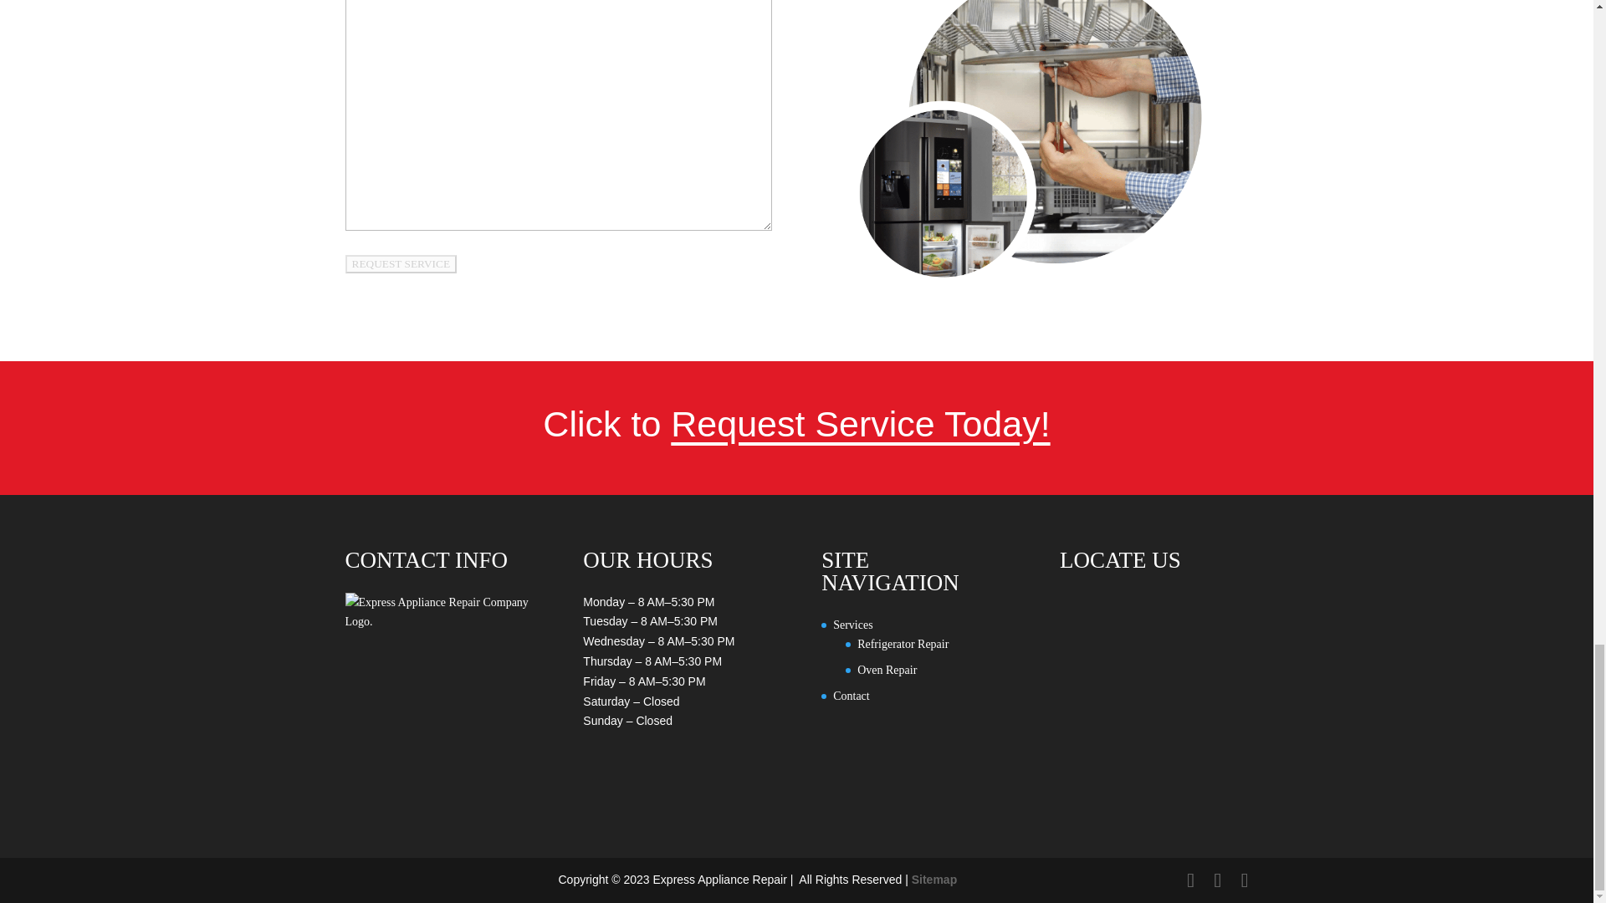  I want to click on quick-reliable-express-appliance-repair-ohio1, so click(1034, 145).